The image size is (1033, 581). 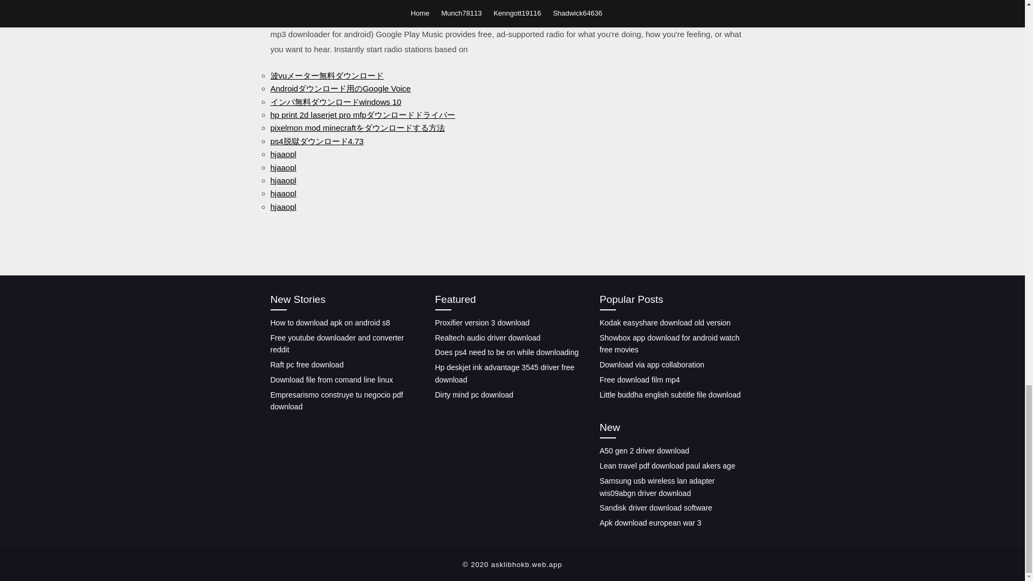 I want to click on Apk download european war 3, so click(x=650, y=523).